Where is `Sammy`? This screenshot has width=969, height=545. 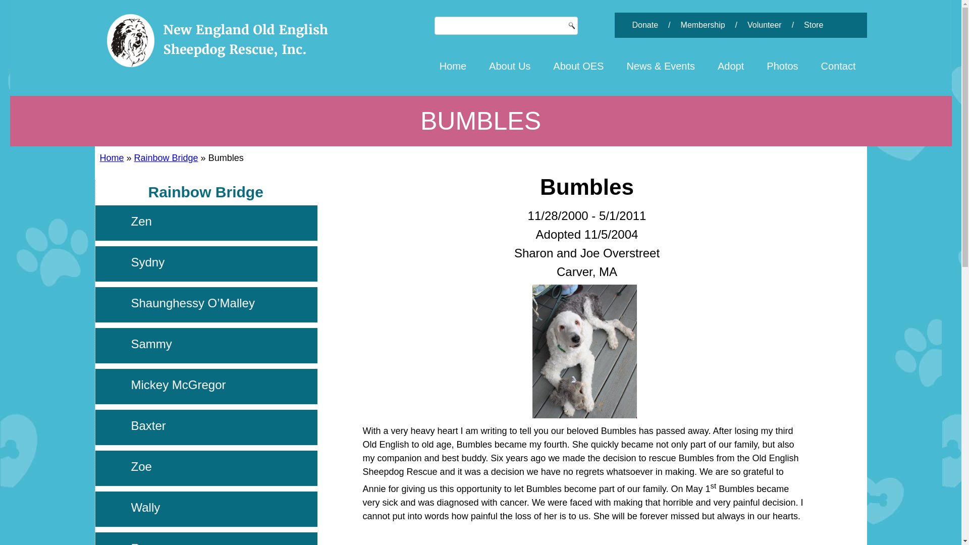
Sammy is located at coordinates (151, 344).